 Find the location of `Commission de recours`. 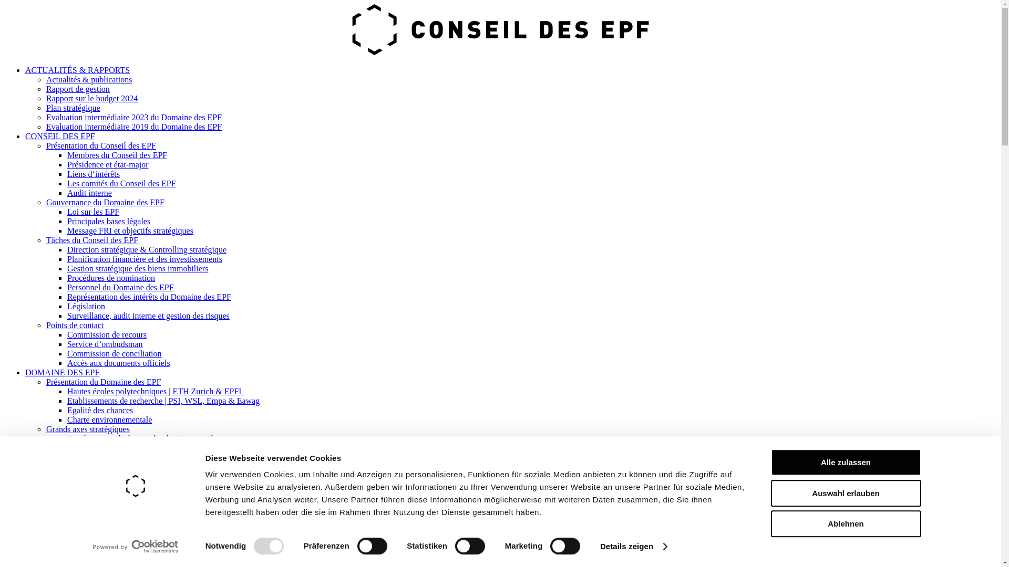

Commission de recours is located at coordinates (107, 335).